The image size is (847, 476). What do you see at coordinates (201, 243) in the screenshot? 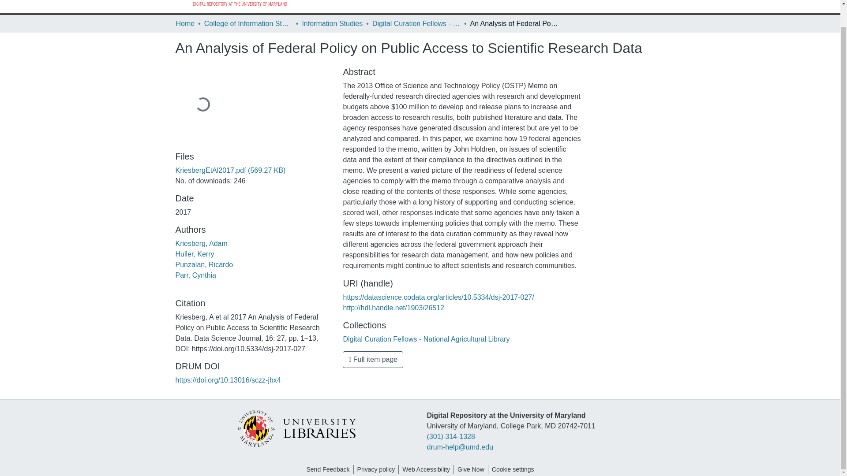
I see `Kriesberg, Adam` at bounding box center [201, 243].